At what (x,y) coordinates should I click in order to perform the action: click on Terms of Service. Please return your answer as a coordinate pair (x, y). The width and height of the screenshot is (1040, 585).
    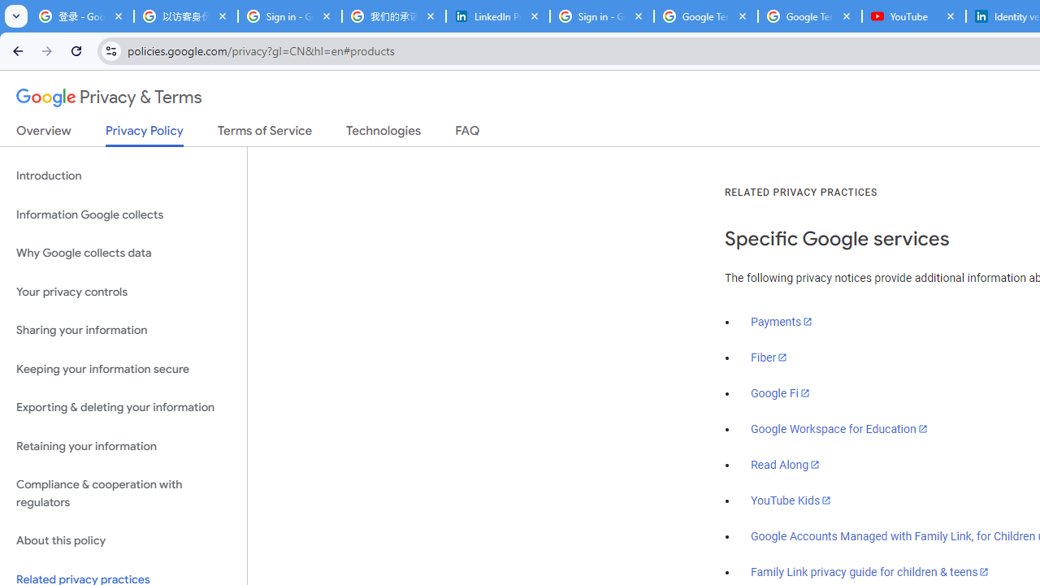
    Looking at the image, I should click on (265, 134).